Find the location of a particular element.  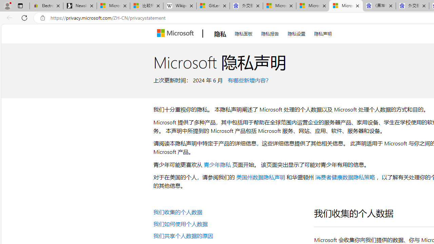

Microsoft is located at coordinates (176, 34).